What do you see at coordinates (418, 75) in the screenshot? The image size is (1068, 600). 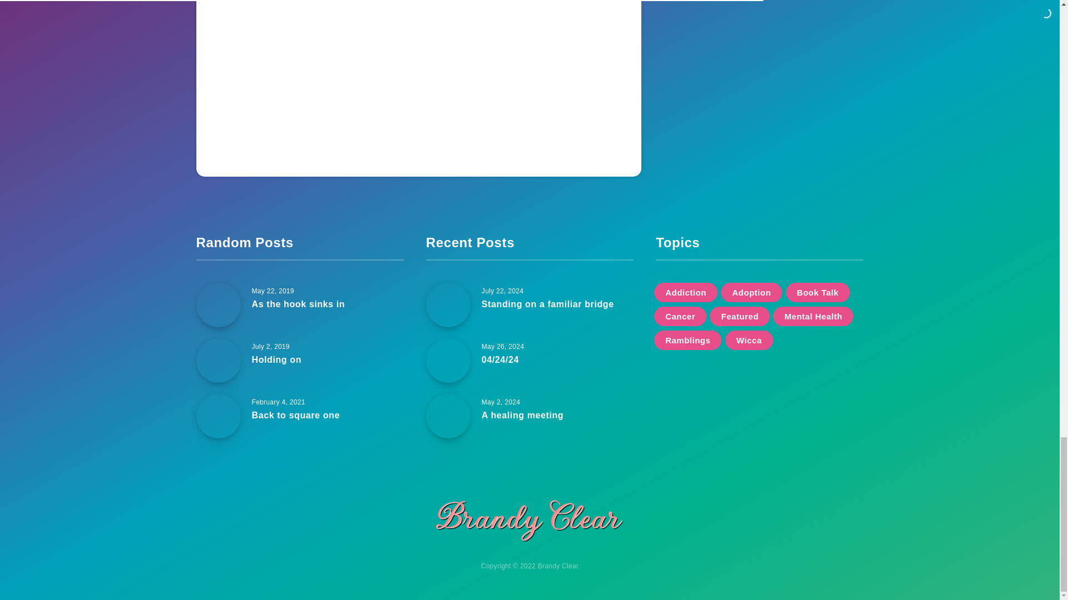 I see `Comment Form` at bounding box center [418, 75].